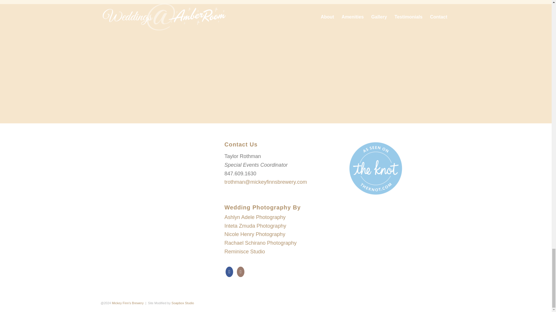 Image resolution: width=556 pixels, height=312 pixels. What do you see at coordinates (245, 251) in the screenshot?
I see `Reminisce Studio` at bounding box center [245, 251].